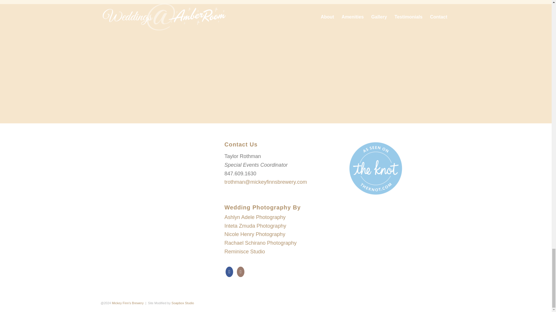 Image resolution: width=556 pixels, height=312 pixels. What do you see at coordinates (245, 251) in the screenshot?
I see `Reminisce Studio` at bounding box center [245, 251].